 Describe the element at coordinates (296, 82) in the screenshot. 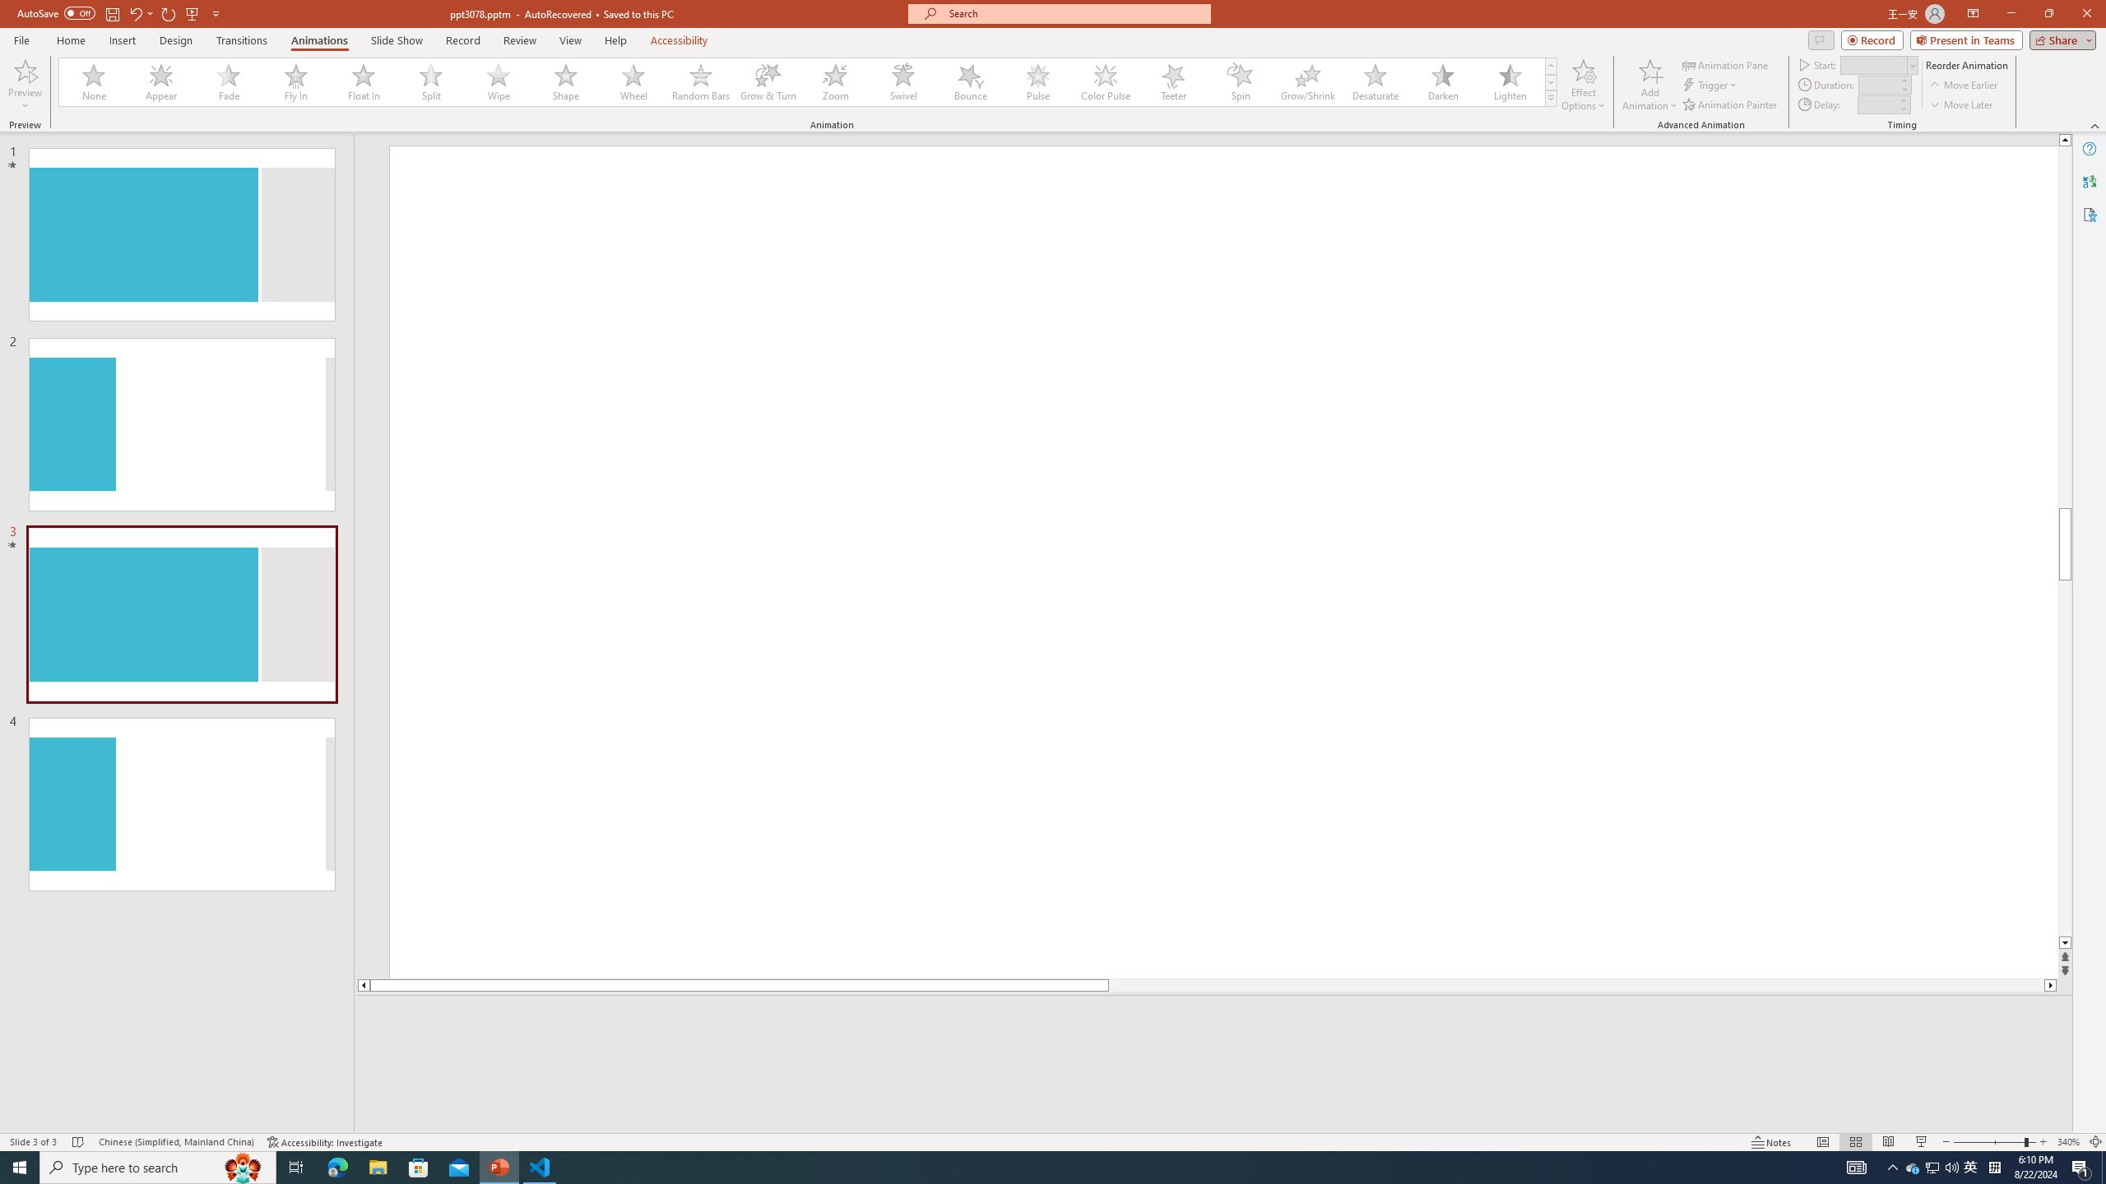

I see `Fly In` at that location.